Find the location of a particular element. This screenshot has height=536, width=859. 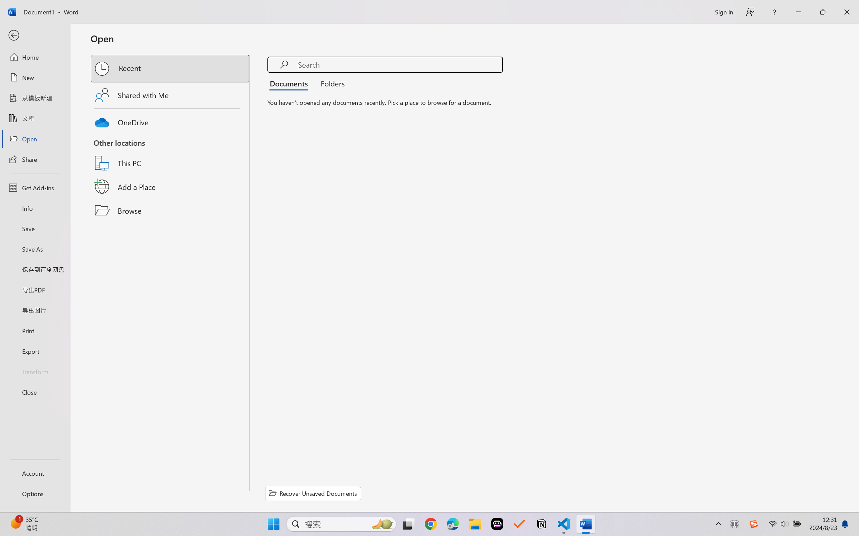

Add a Place is located at coordinates (170, 187).